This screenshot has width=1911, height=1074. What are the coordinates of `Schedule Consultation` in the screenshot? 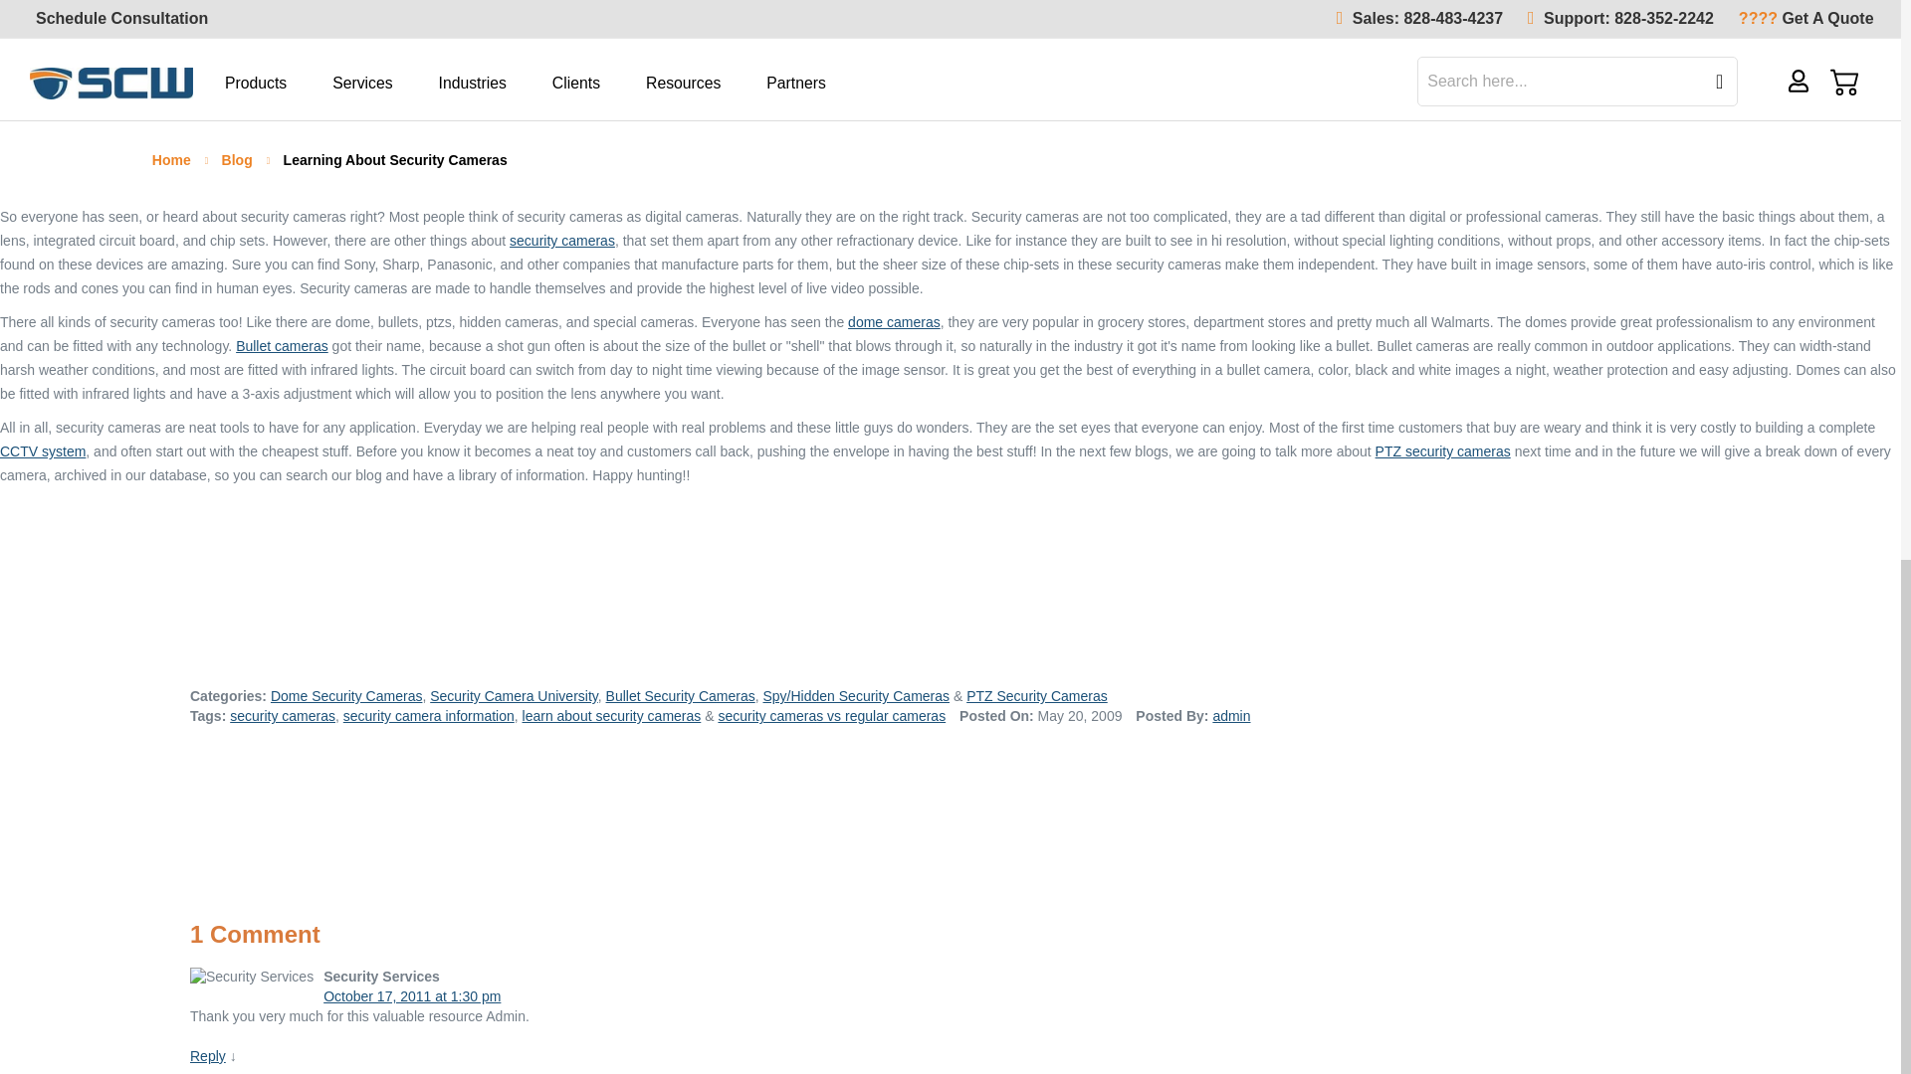 It's located at (117, 18).